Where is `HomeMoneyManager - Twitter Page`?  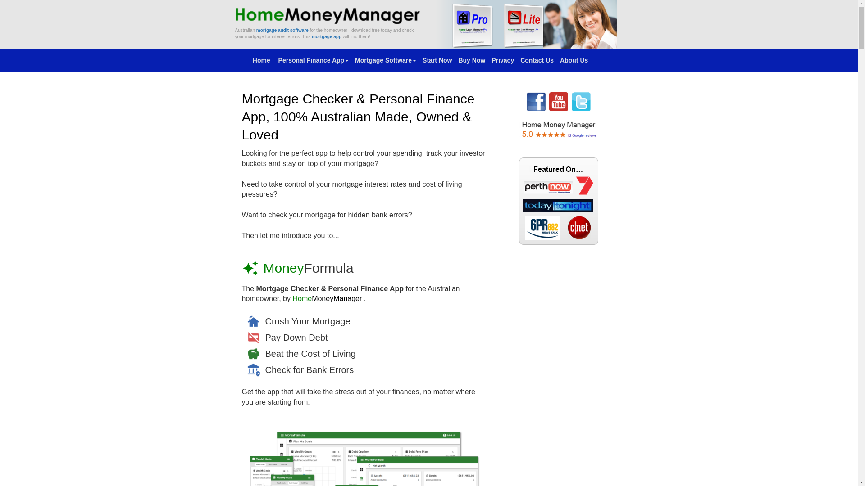
HomeMoneyManager - Twitter Page is located at coordinates (581, 102).